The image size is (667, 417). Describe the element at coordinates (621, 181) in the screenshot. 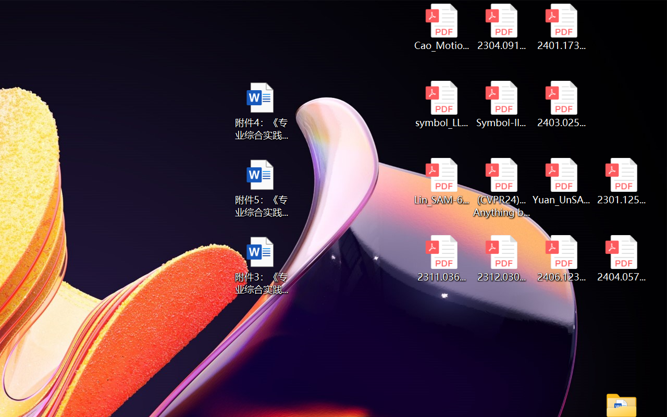

I see `2301.12597v3.pdf` at that location.